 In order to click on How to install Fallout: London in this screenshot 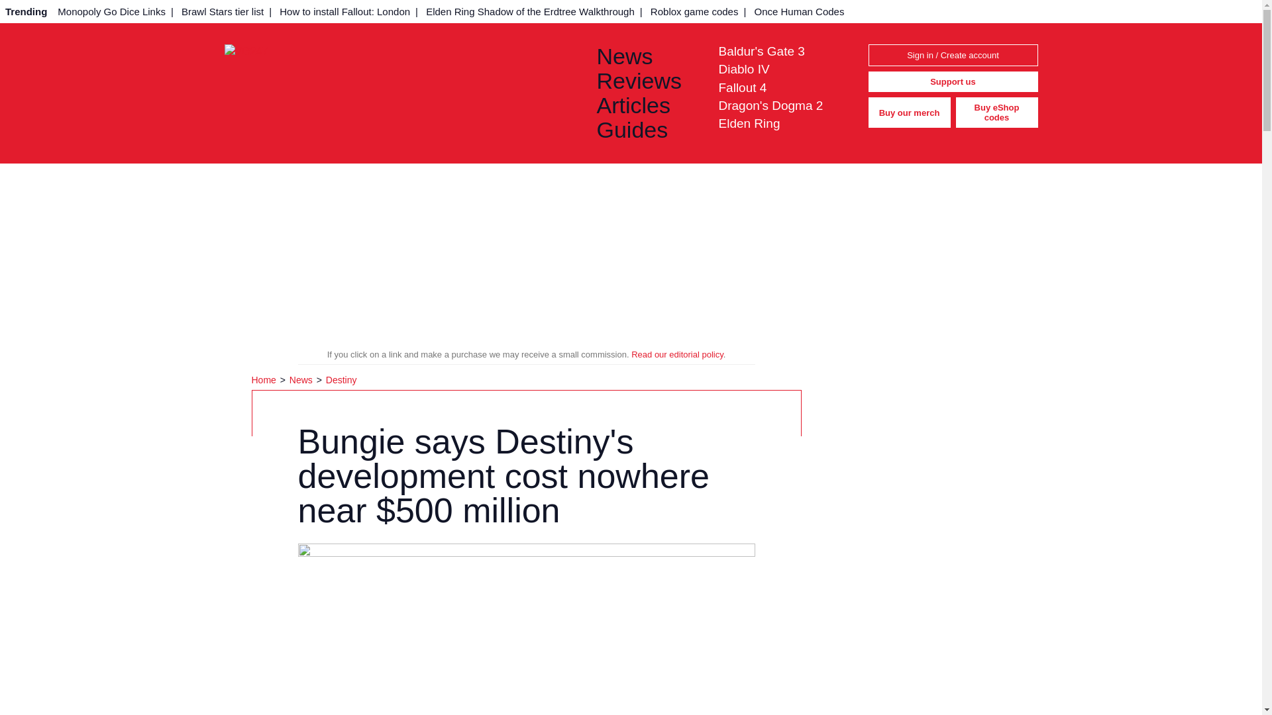, I will do `click(344, 11)`.